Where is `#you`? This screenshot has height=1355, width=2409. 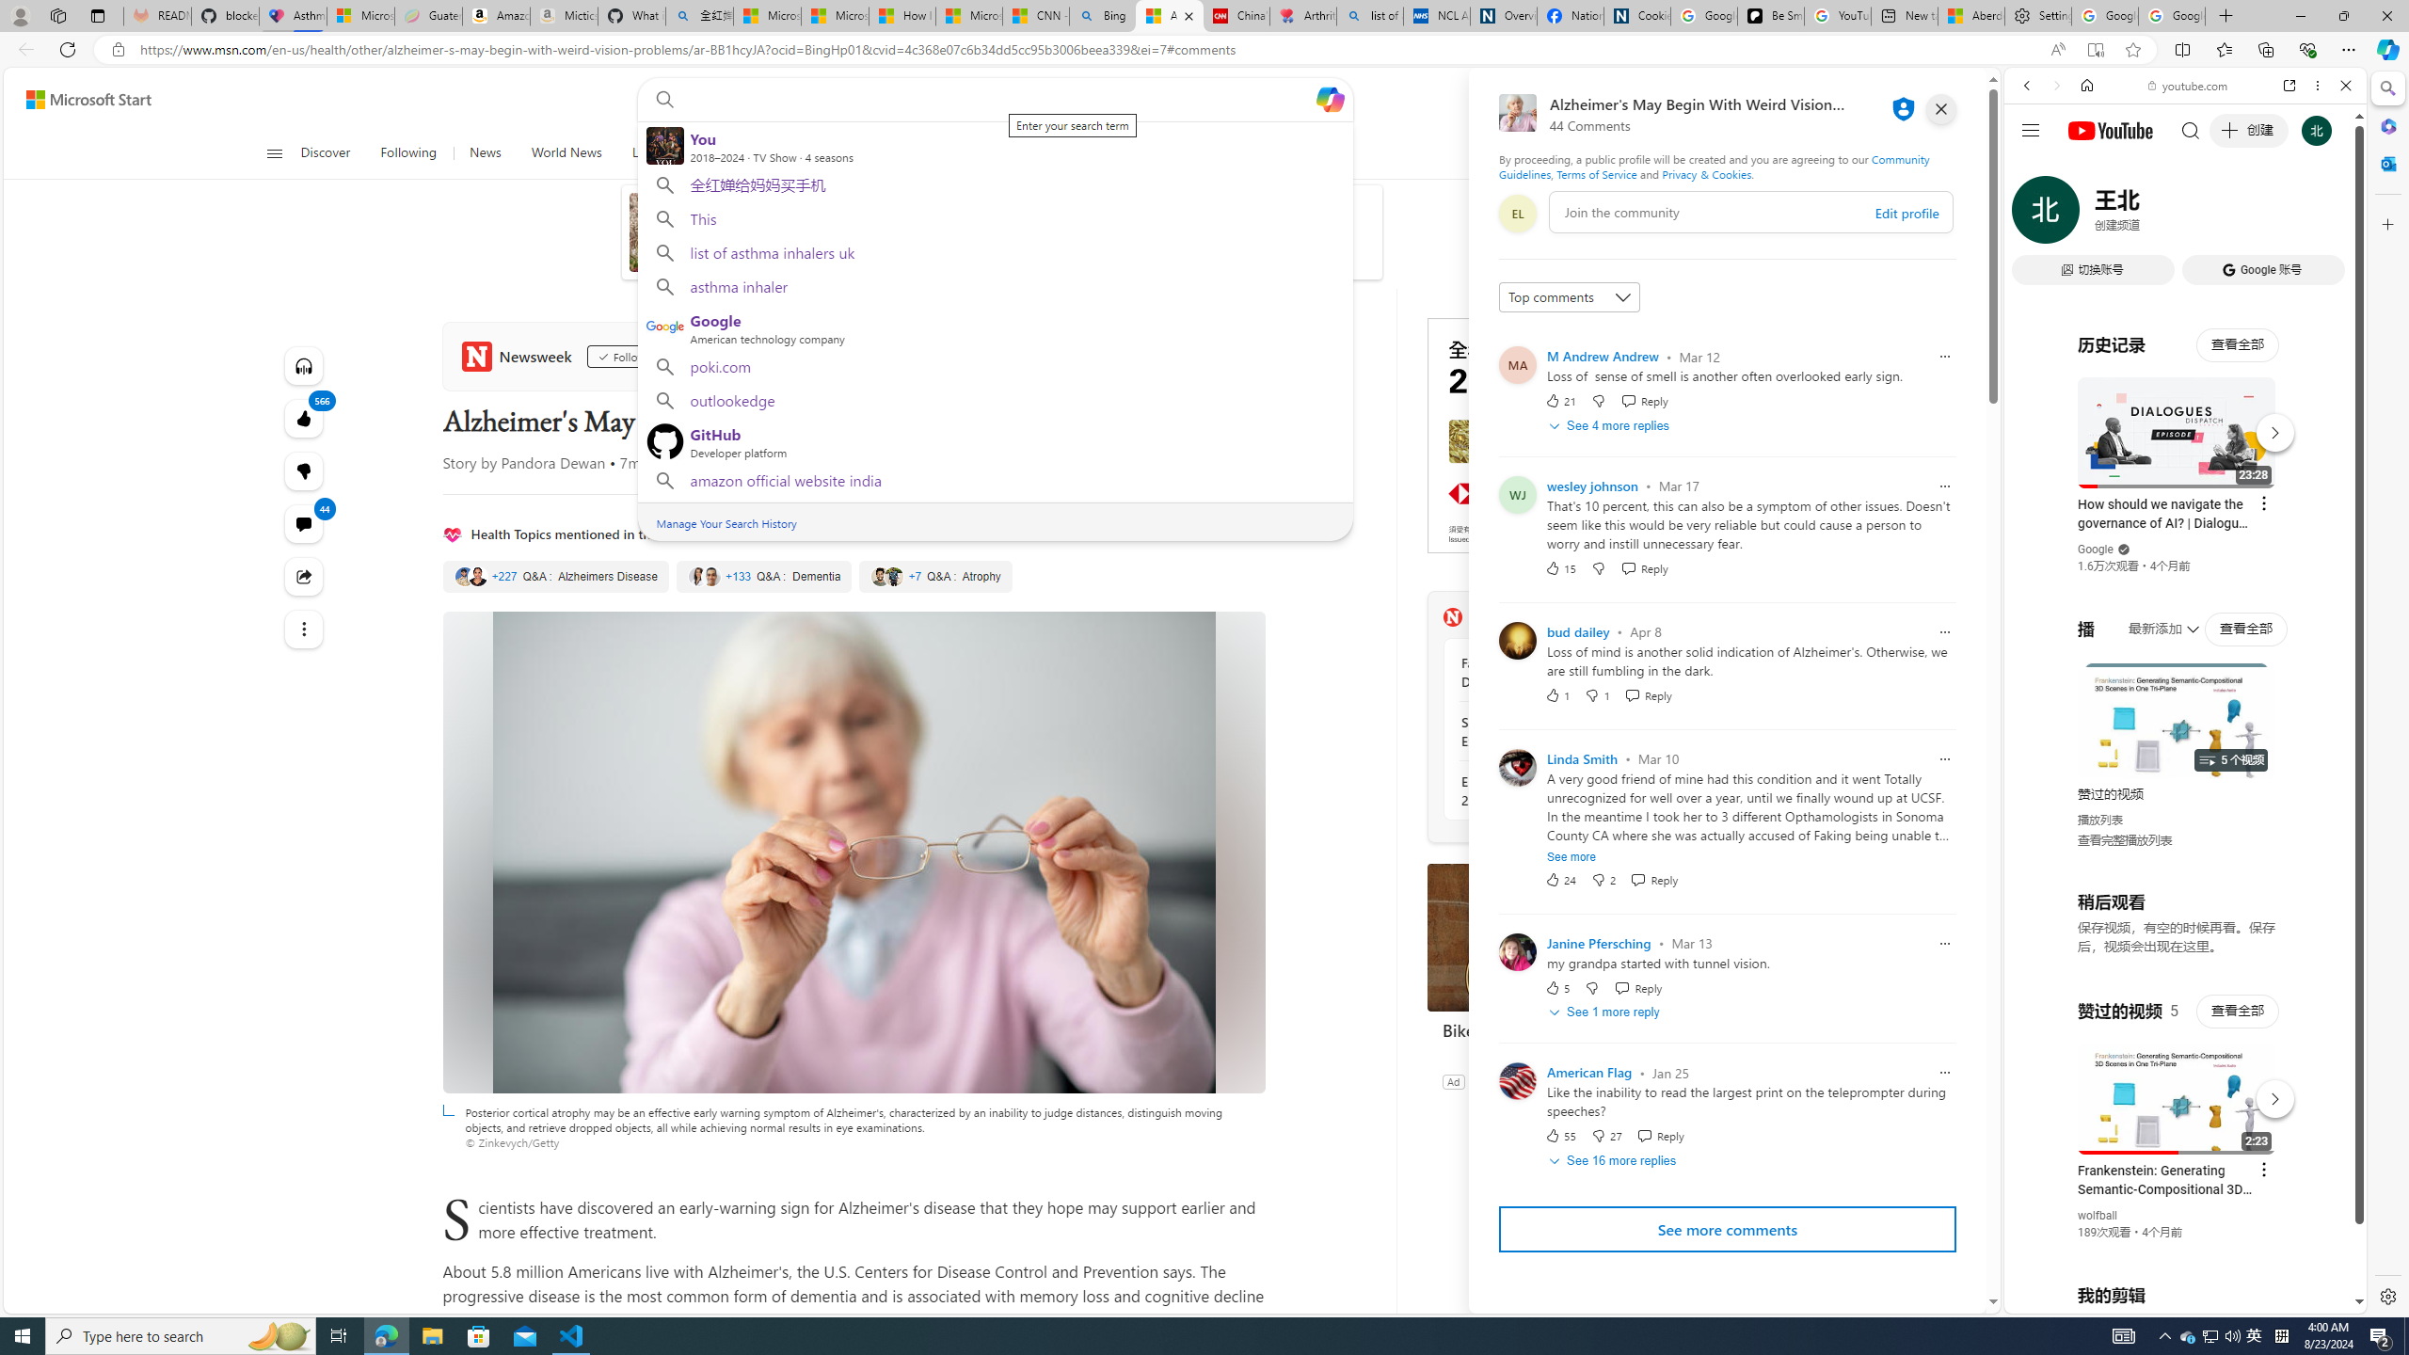 #you is located at coordinates (2178, 1090).